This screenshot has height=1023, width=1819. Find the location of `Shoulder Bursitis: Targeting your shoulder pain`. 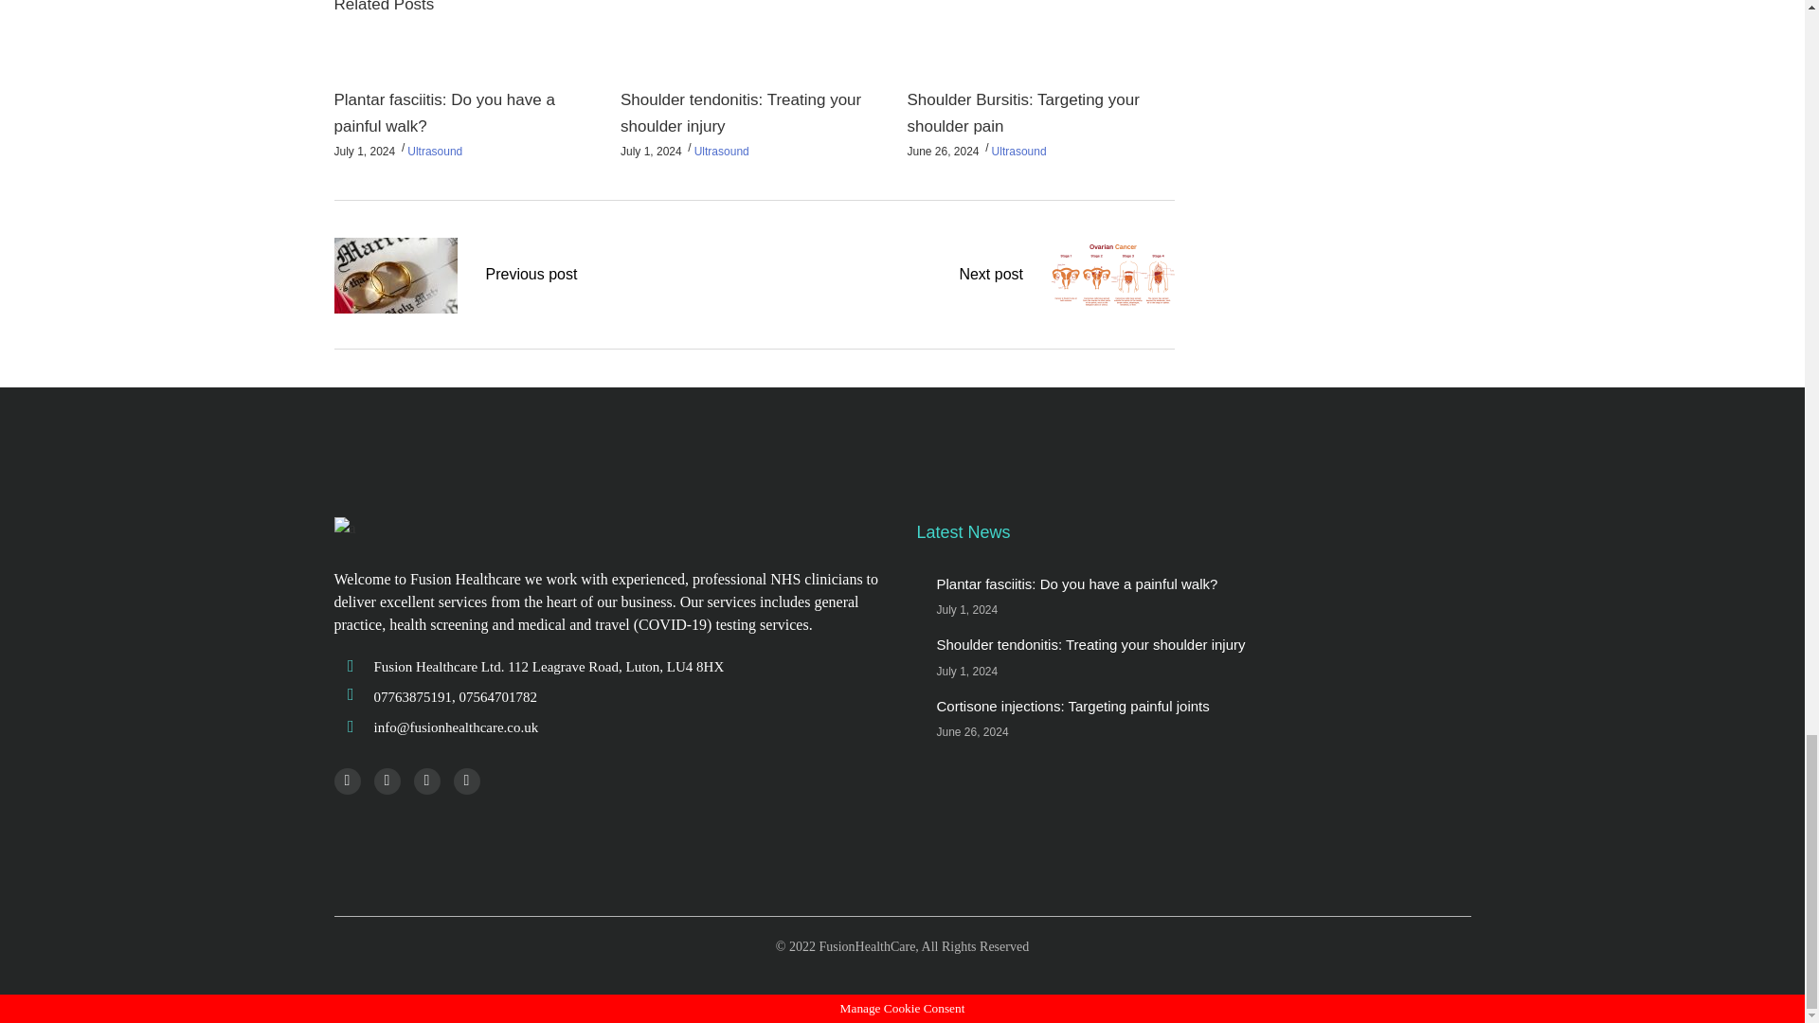

Shoulder Bursitis: Targeting your shoulder pain is located at coordinates (1021, 113).